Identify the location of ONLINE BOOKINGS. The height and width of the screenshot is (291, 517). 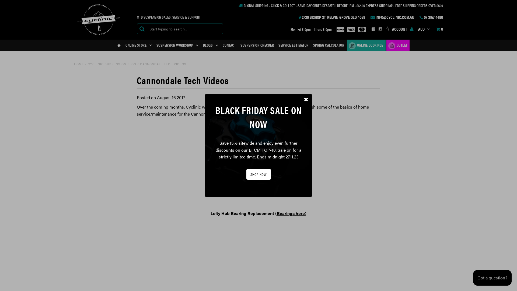
(366, 45).